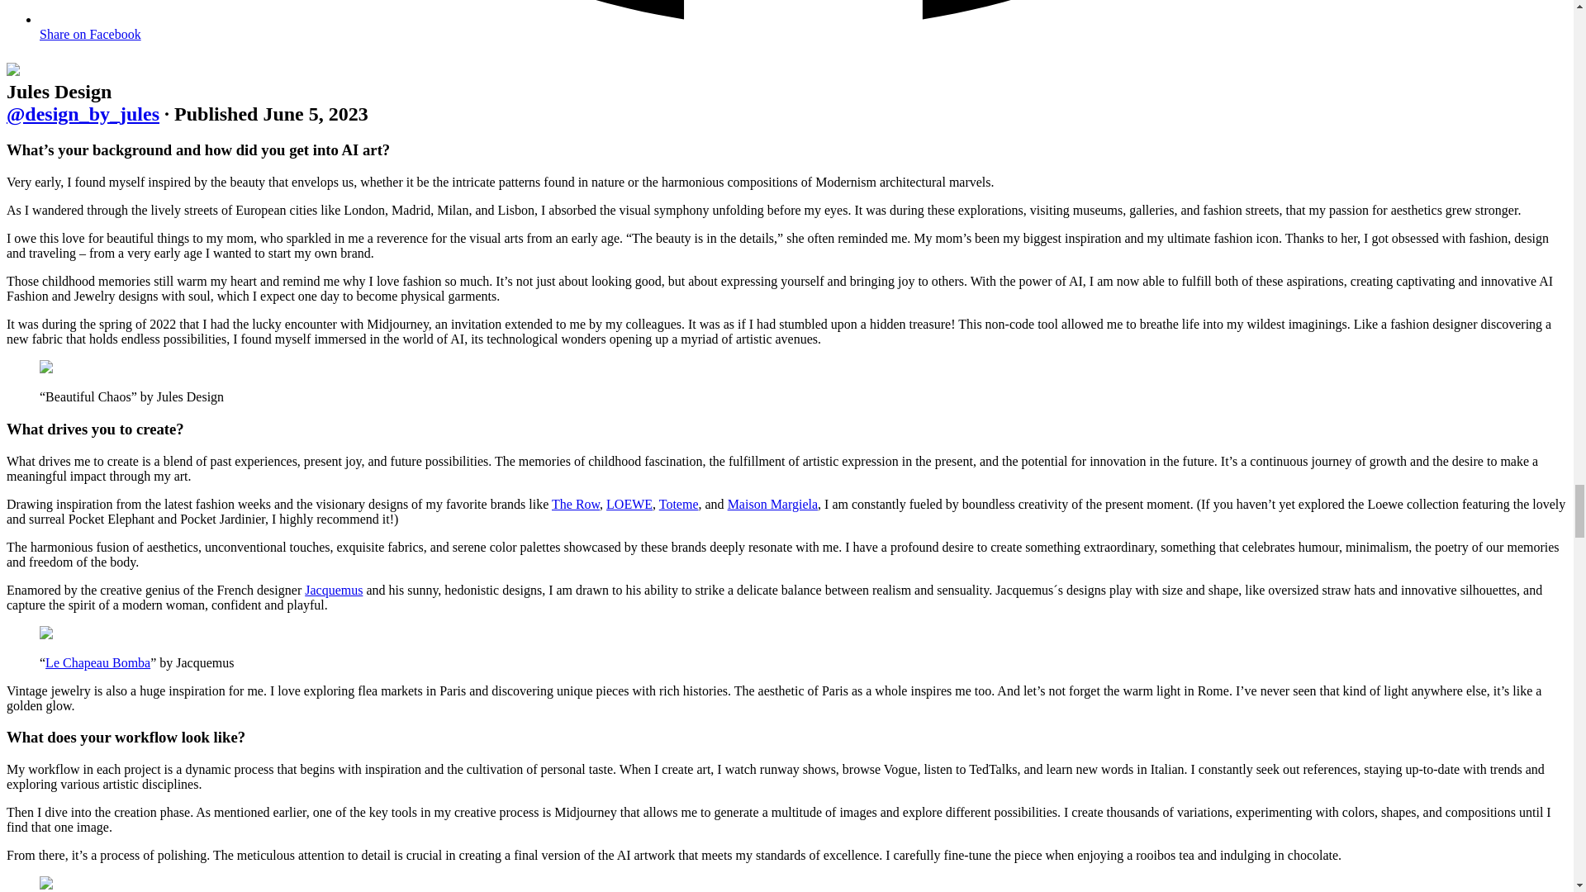  What do you see at coordinates (679, 504) in the screenshot?
I see `Toteme` at bounding box center [679, 504].